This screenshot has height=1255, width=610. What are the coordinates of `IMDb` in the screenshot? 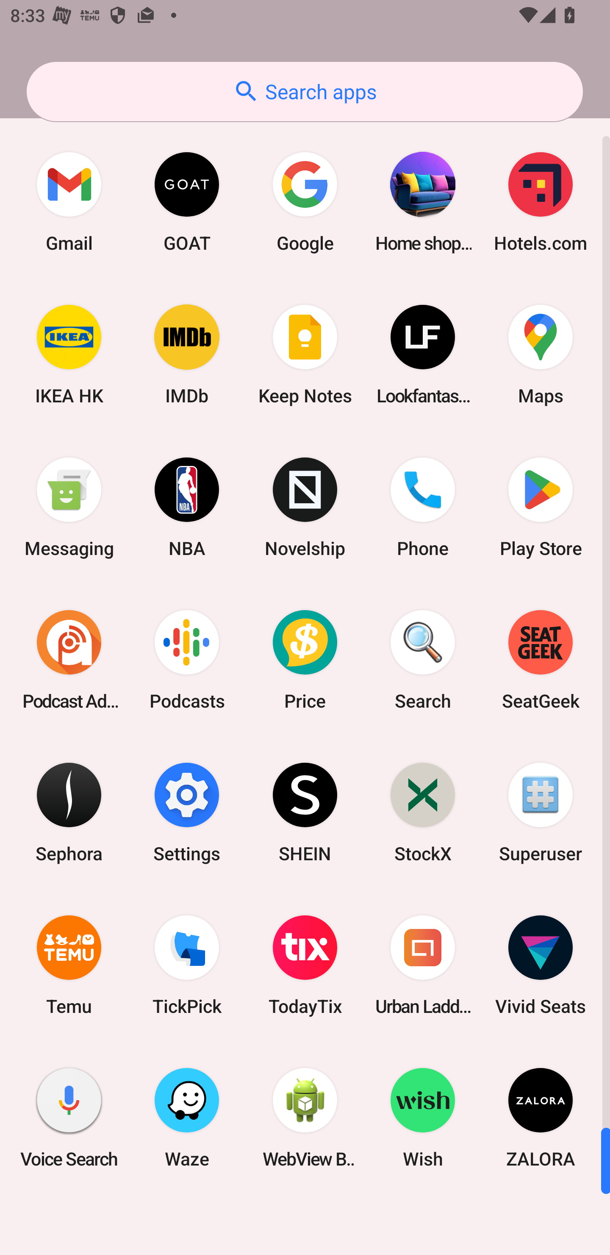 It's located at (187, 354).